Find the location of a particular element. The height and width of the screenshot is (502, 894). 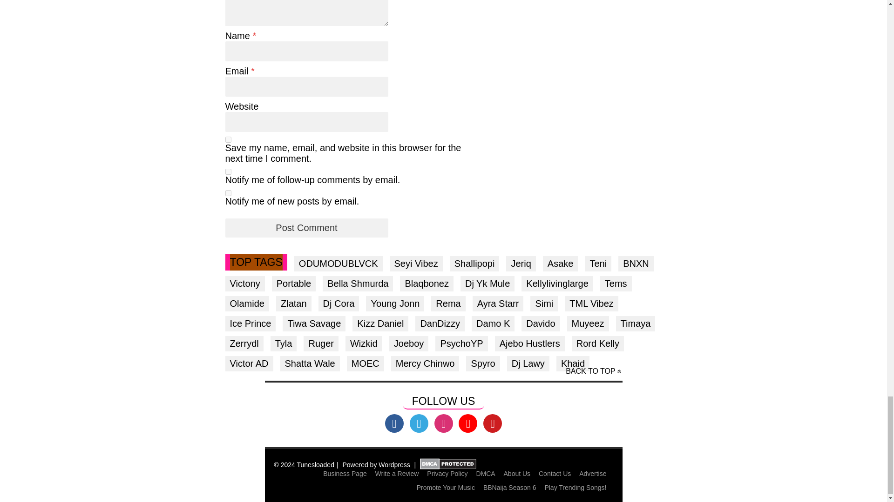

subscribe is located at coordinates (228, 171).